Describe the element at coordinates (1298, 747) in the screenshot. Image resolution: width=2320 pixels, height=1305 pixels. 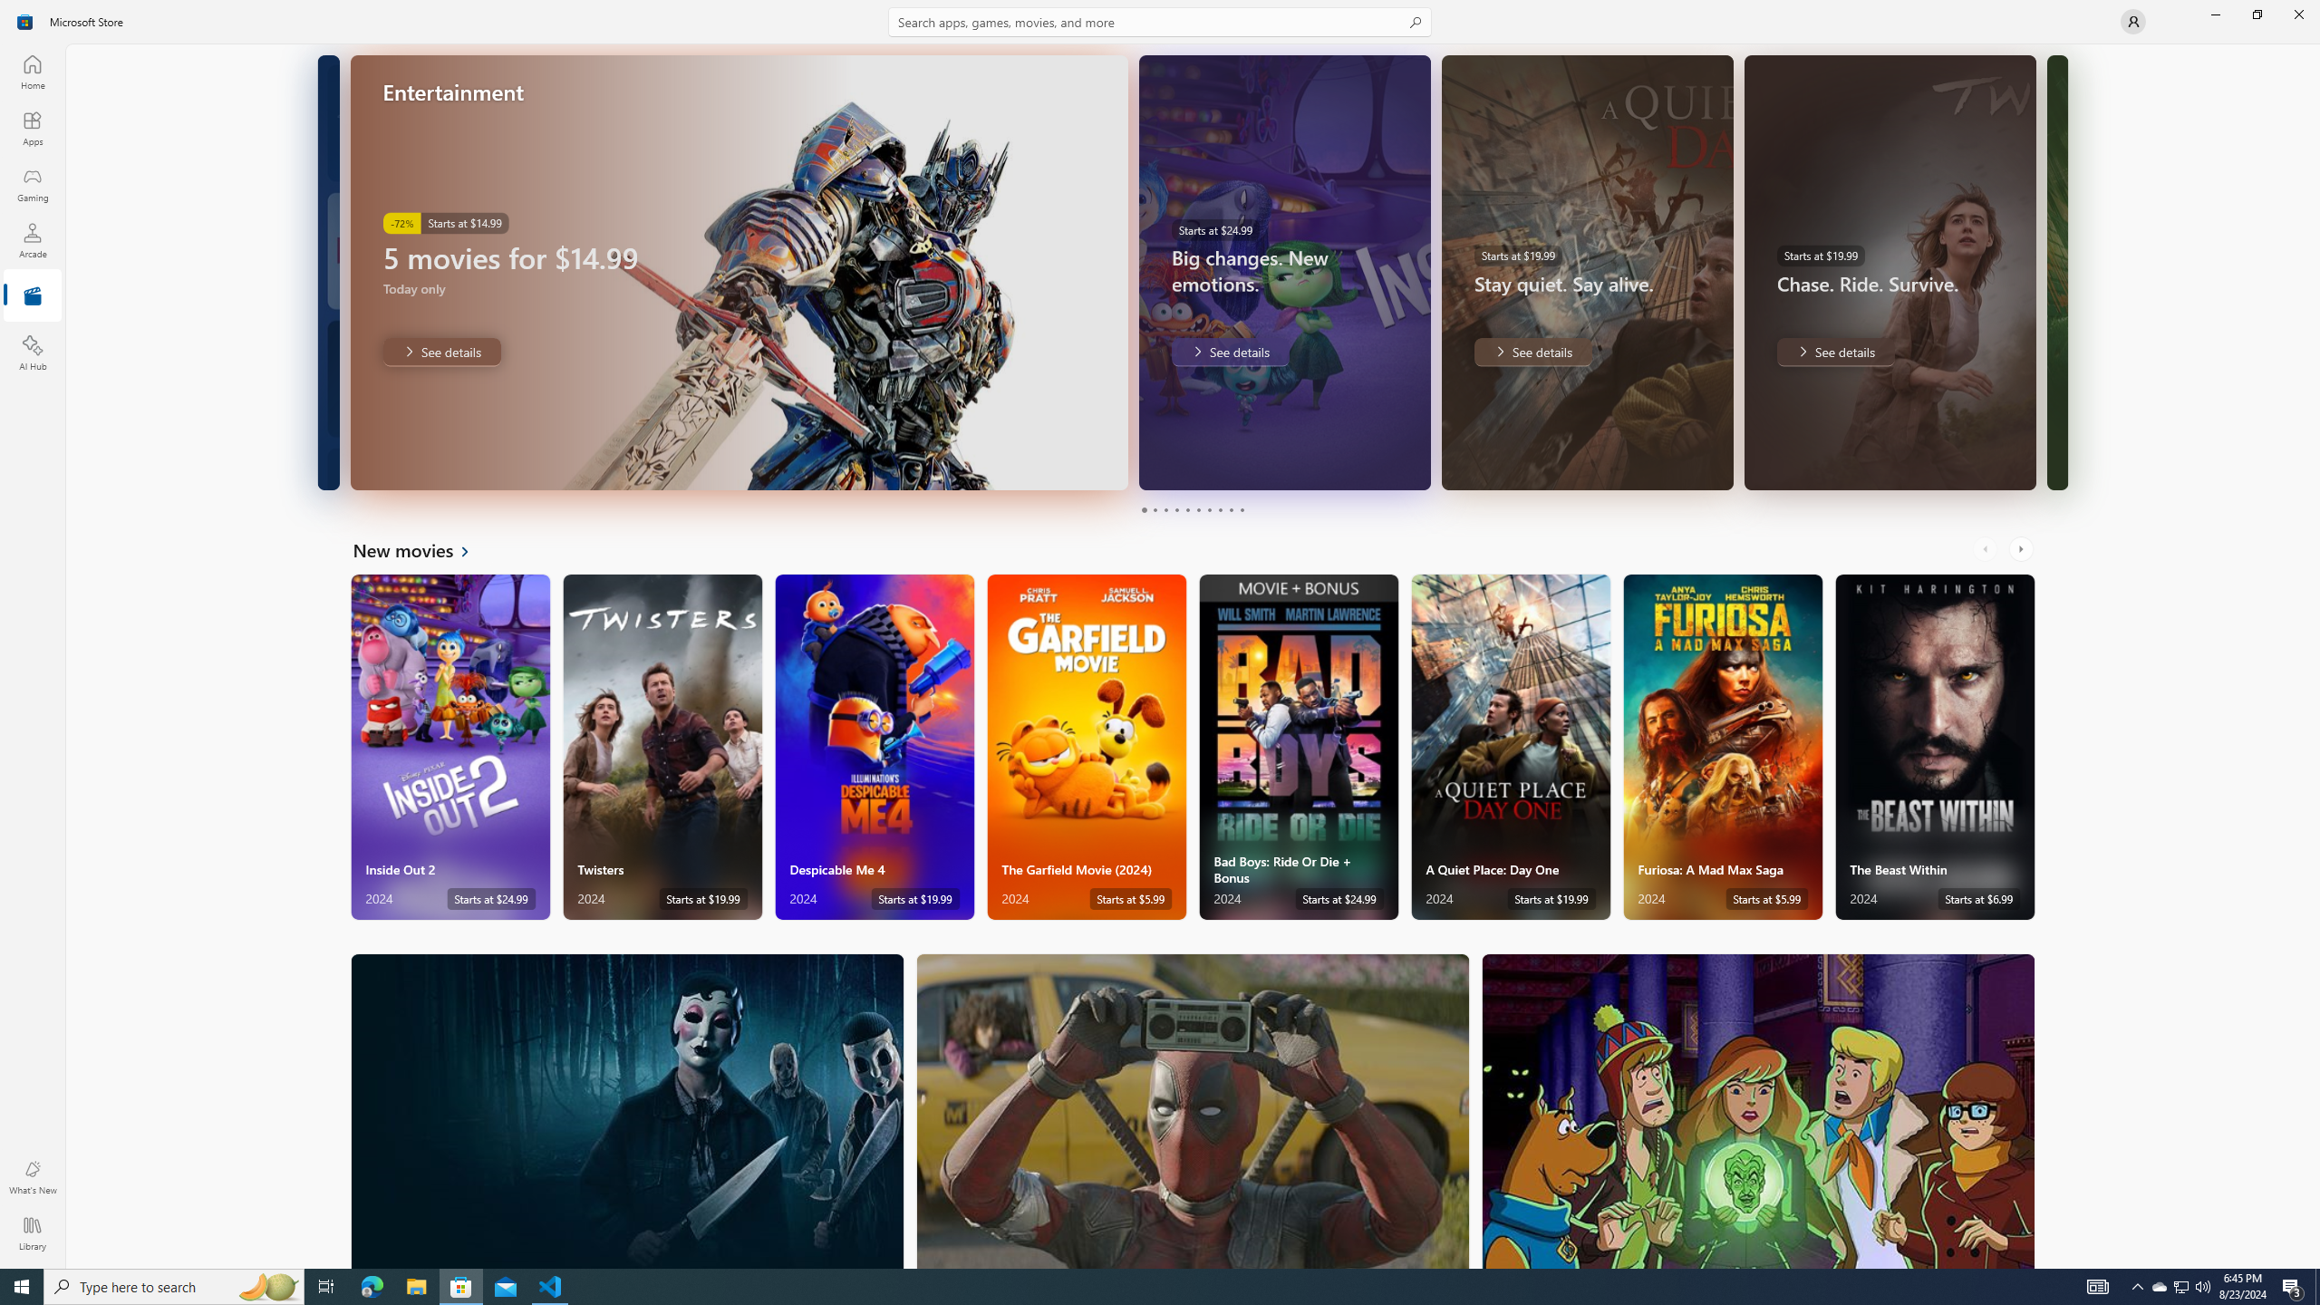
I see `Bad Boys: Ride Or Die + Bonus. Starts at $24.99  ` at that location.